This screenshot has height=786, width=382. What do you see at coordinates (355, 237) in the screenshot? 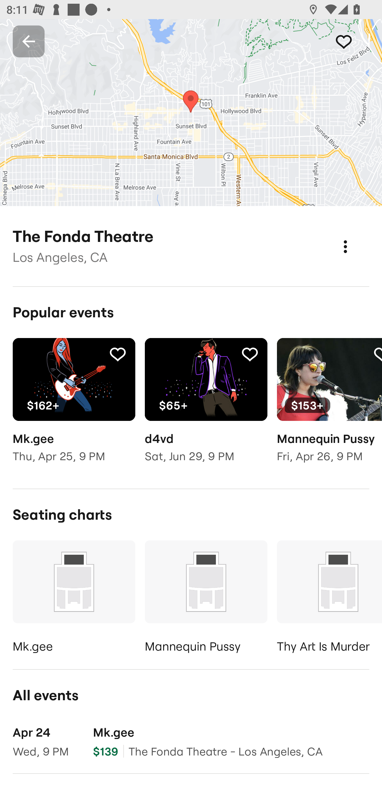
I see `See more options` at bounding box center [355, 237].